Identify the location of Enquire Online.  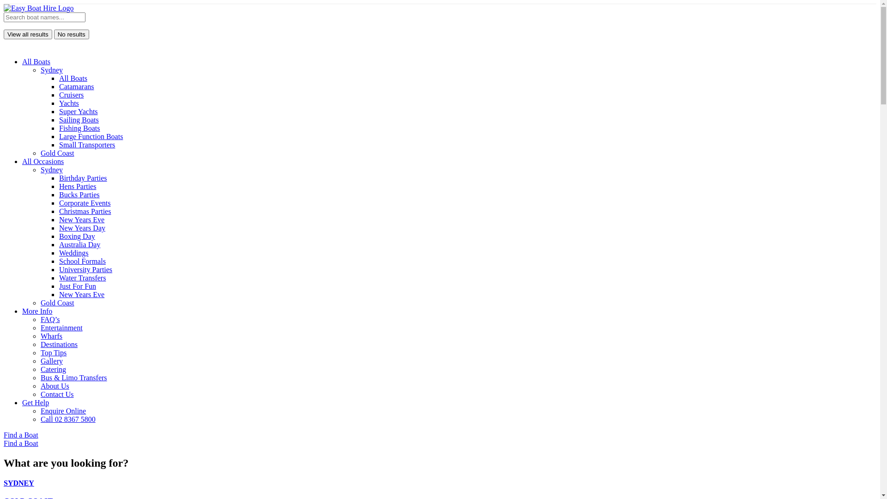
(63, 411).